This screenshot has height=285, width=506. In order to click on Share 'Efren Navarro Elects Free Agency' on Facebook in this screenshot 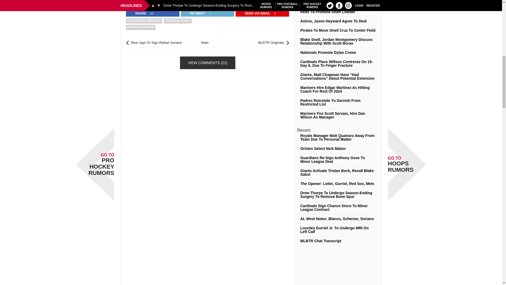, I will do `click(137, 13)`.